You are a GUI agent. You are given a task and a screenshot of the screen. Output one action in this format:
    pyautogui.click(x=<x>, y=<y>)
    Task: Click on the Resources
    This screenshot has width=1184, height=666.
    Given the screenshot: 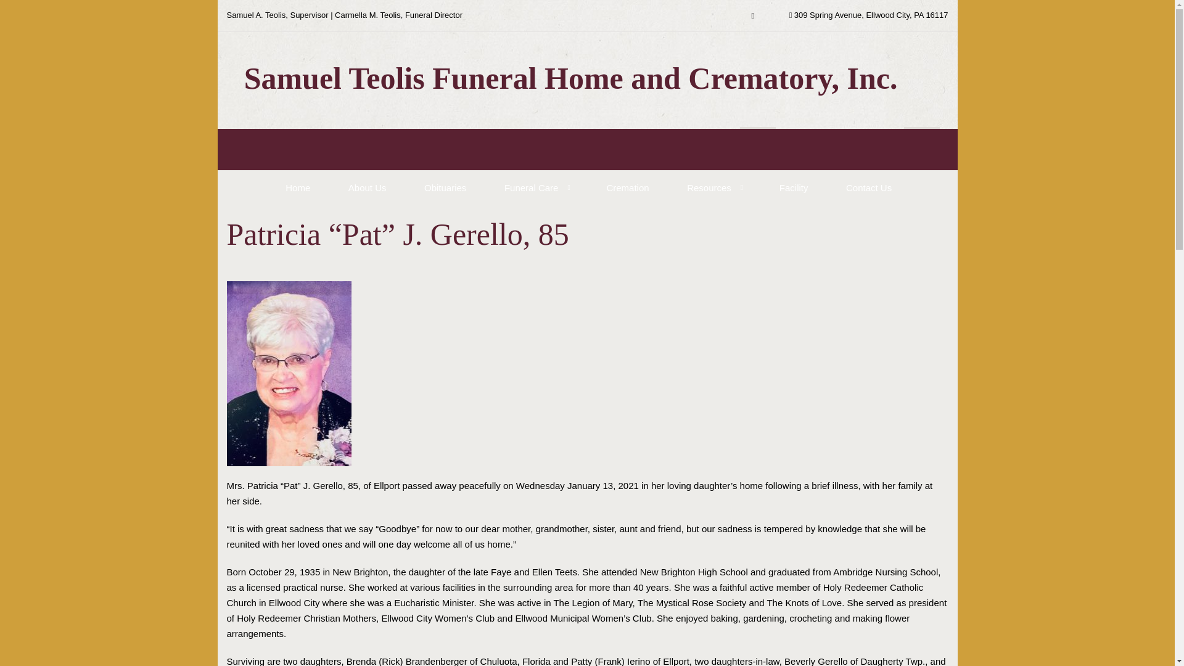 What is the action you would take?
    pyautogui.click(x=707, y=187)
    